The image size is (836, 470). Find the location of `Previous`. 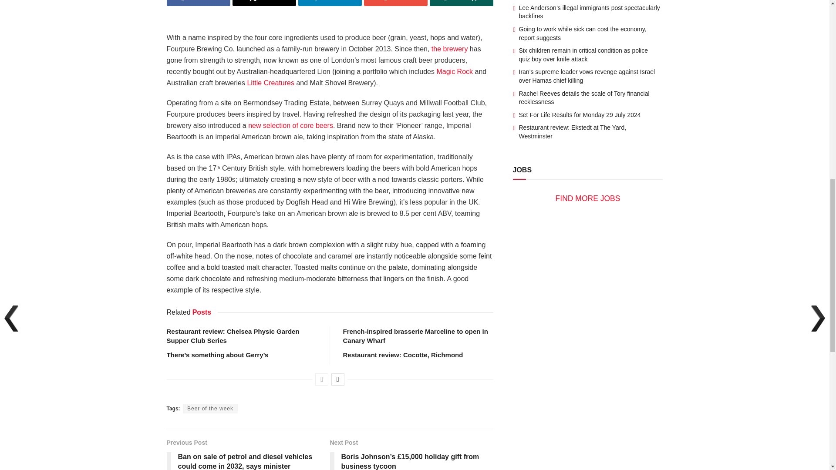

Previous is located at coordinates (321, 379).